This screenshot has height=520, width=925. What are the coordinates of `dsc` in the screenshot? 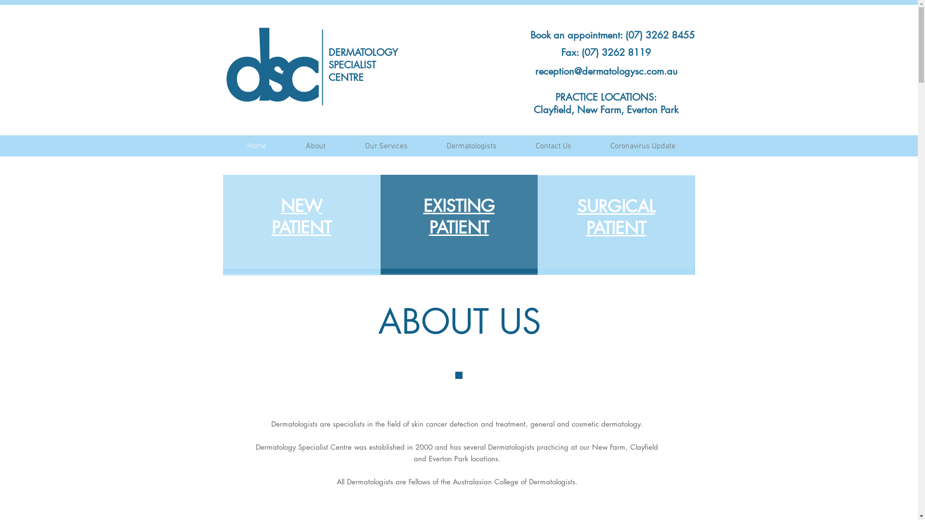 It's located at (265, 71).